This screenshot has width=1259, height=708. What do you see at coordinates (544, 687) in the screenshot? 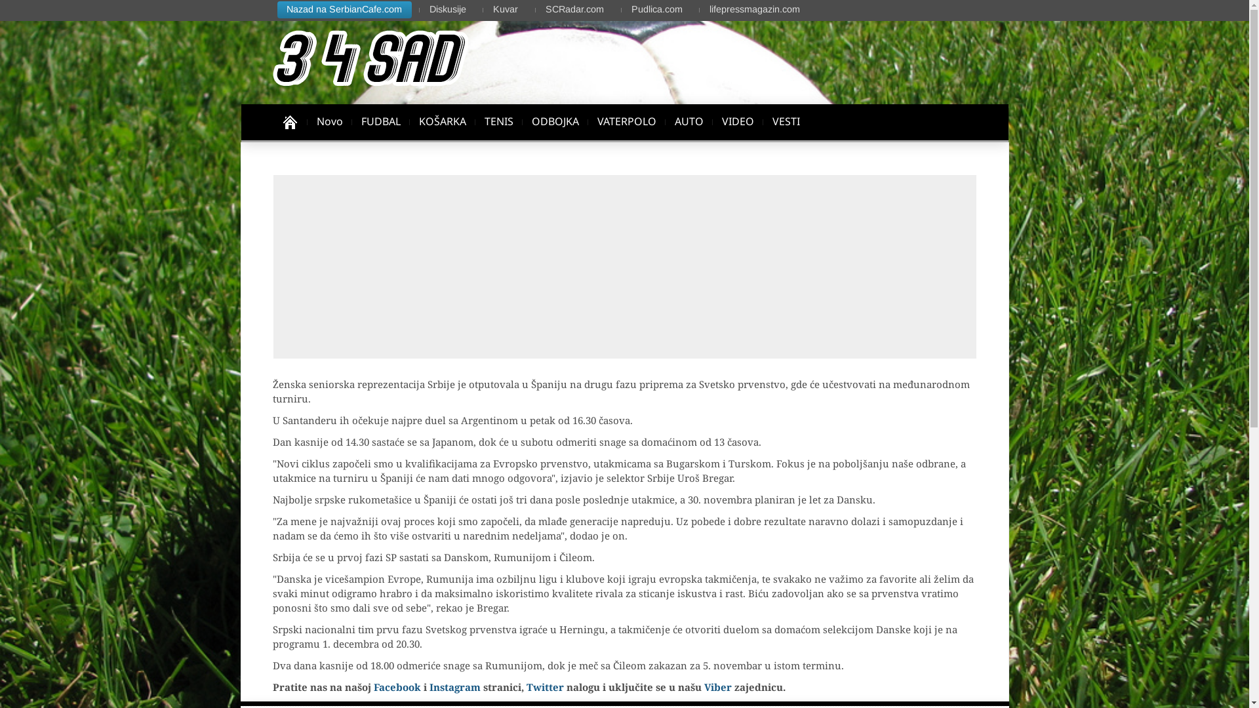
I see `Twitter` at bounding box center [544, 687].